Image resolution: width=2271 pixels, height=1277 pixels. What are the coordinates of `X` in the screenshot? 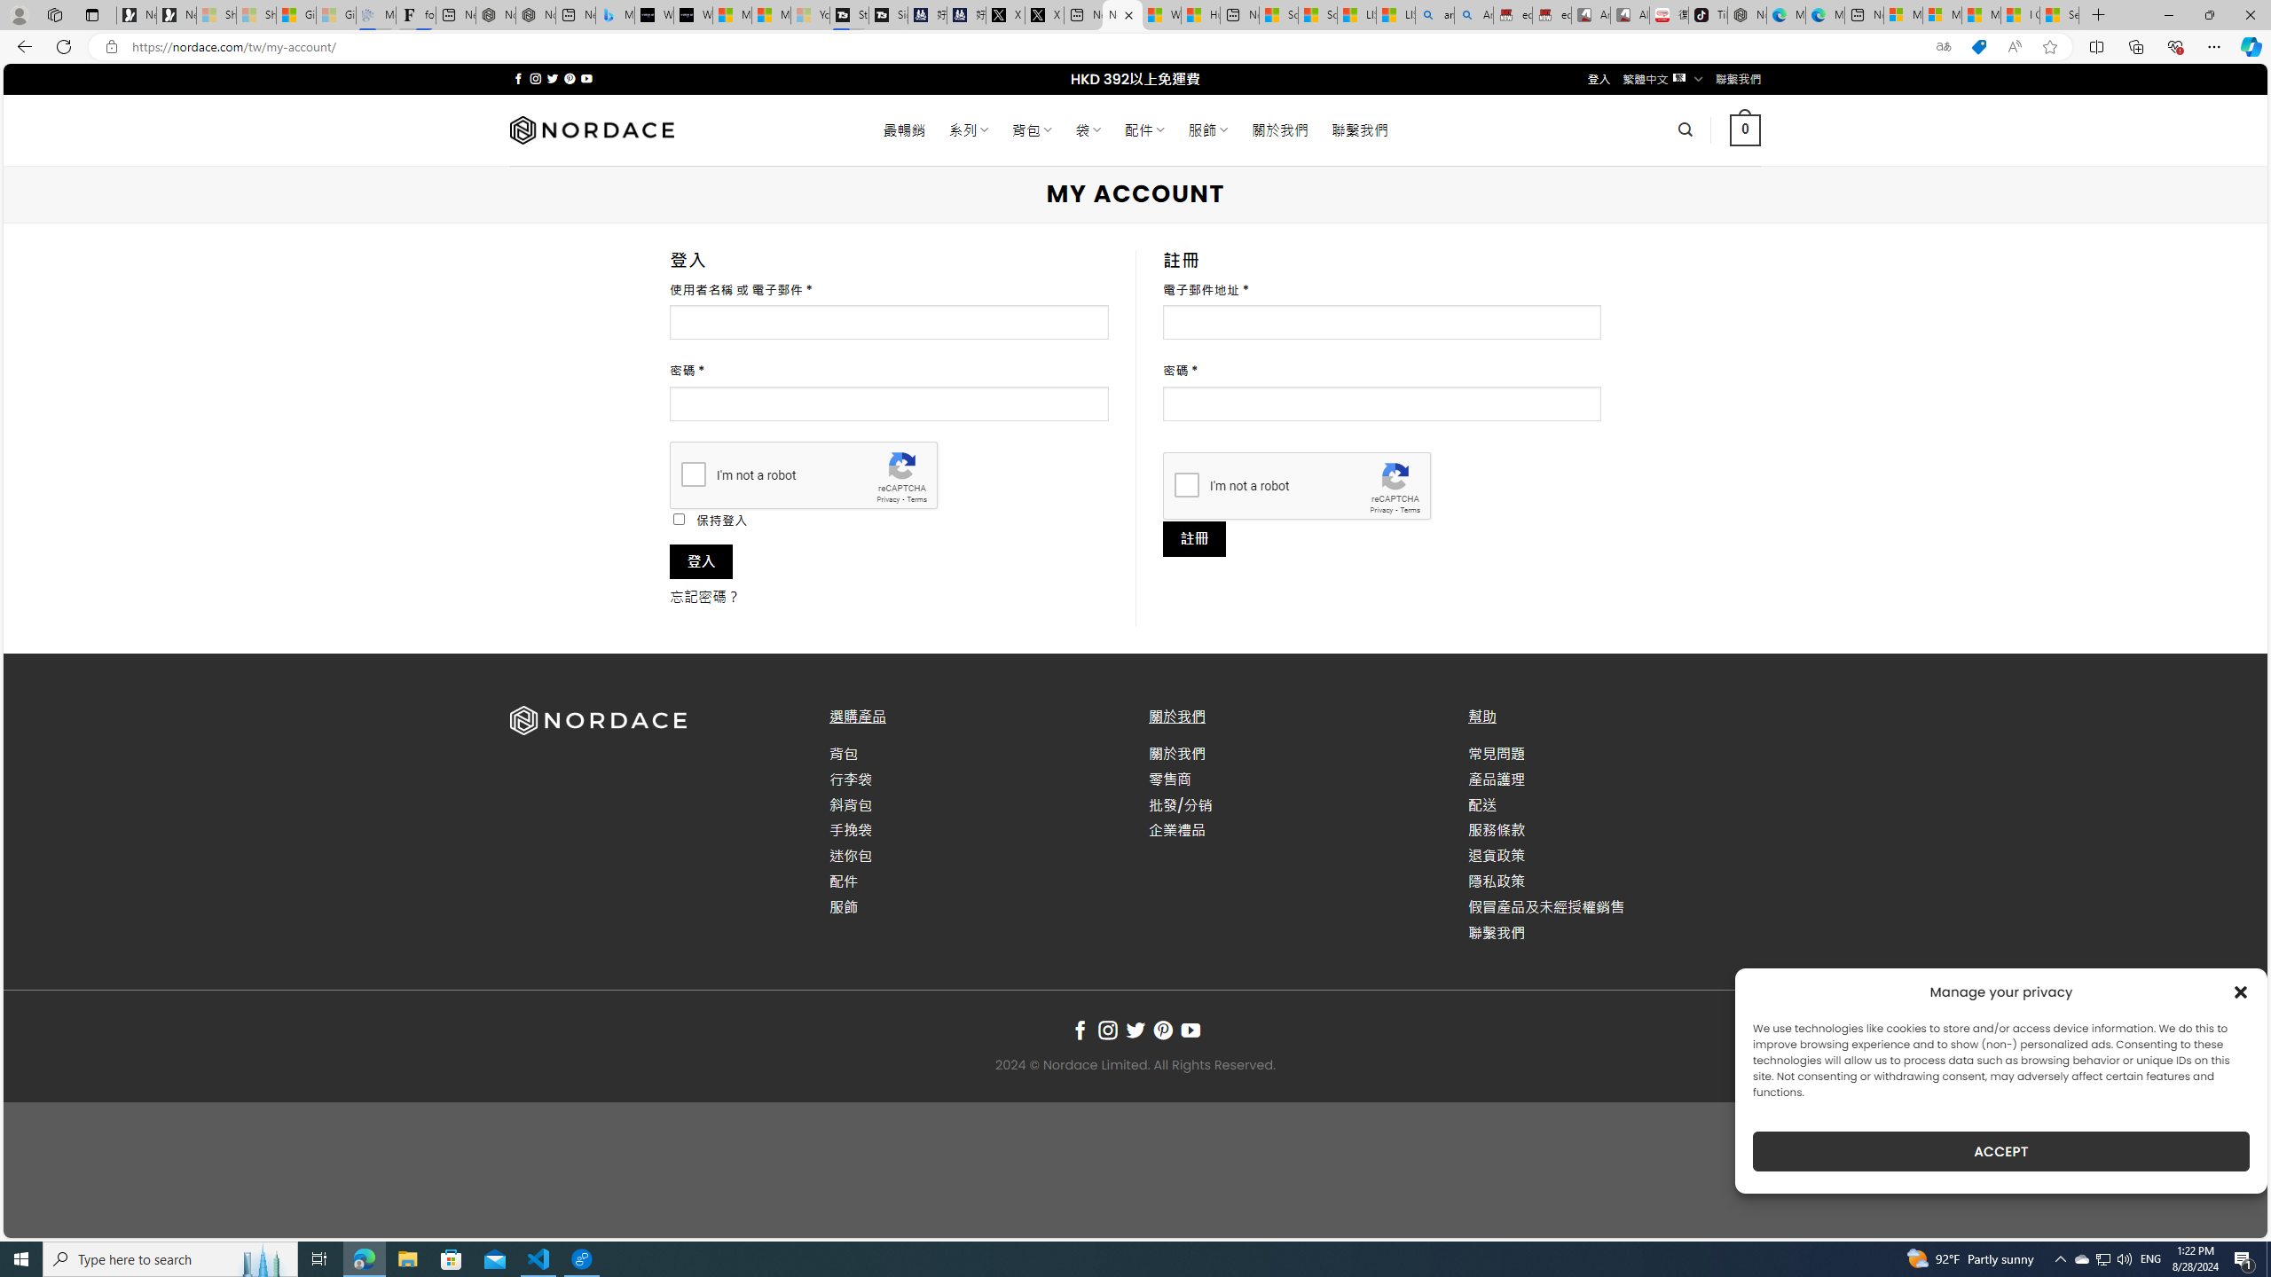 It's located at (1044, 15).